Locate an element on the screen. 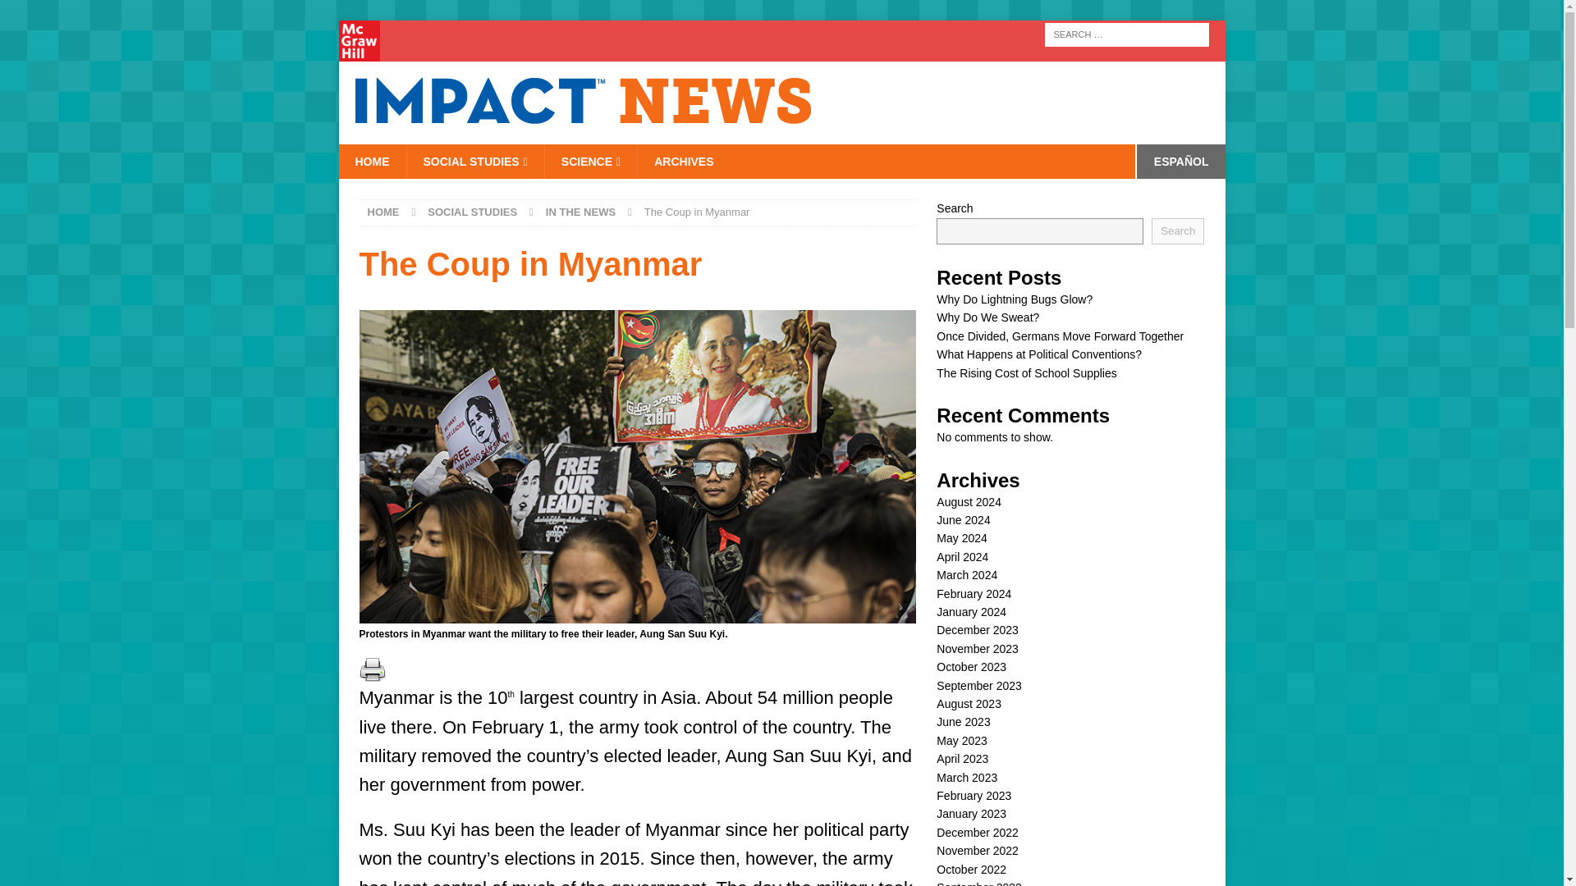  SCIENCE is located at coordinates (589, 162).